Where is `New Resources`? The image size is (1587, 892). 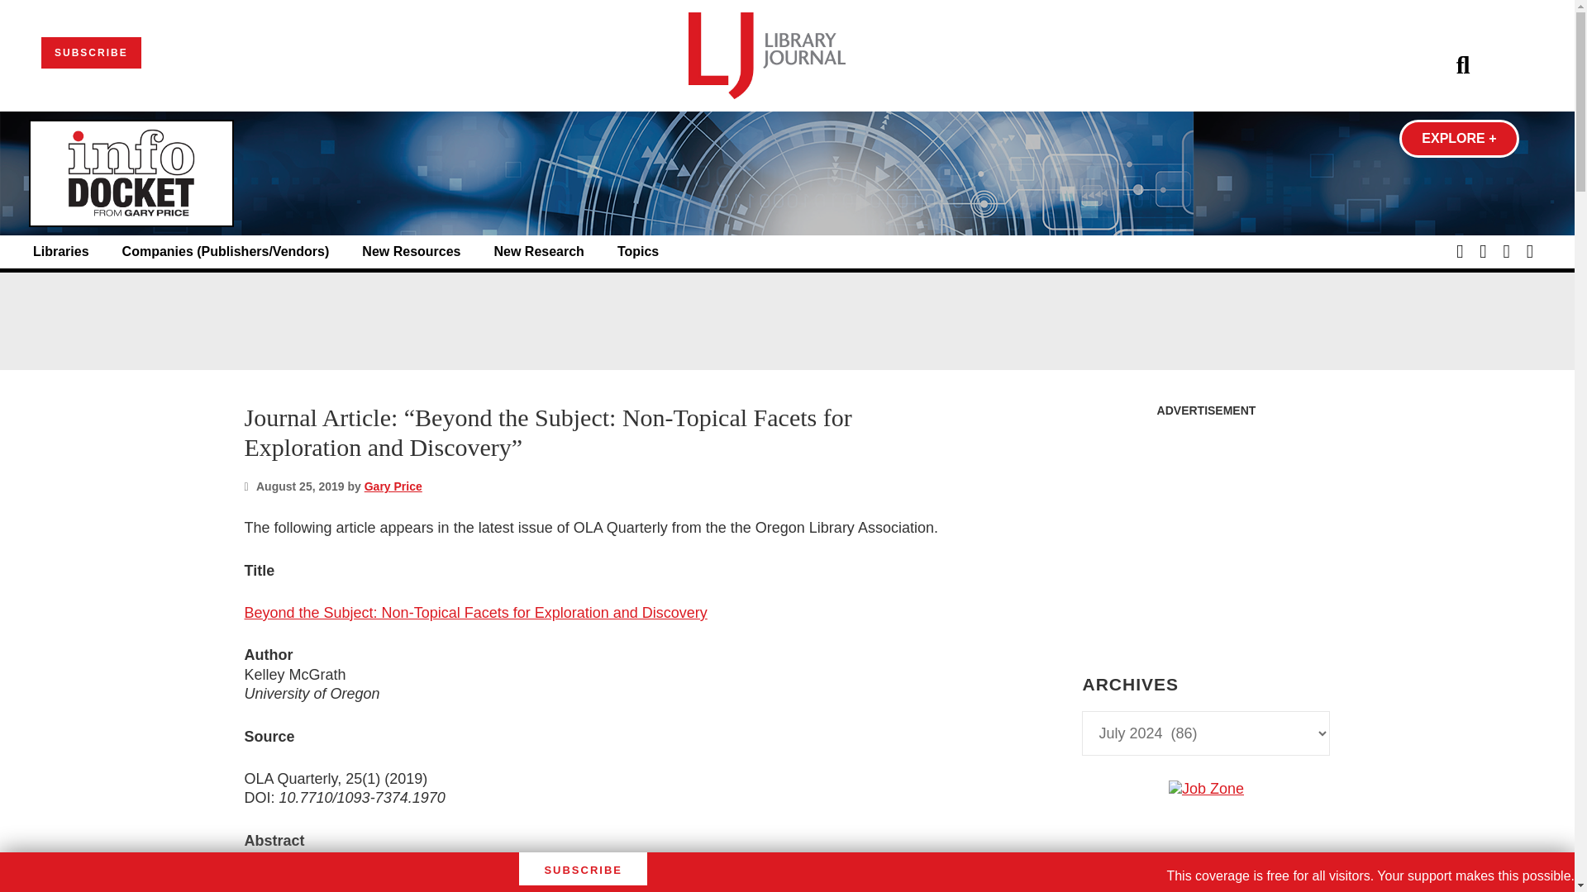 New Resources is located at coordinates (410, 252).